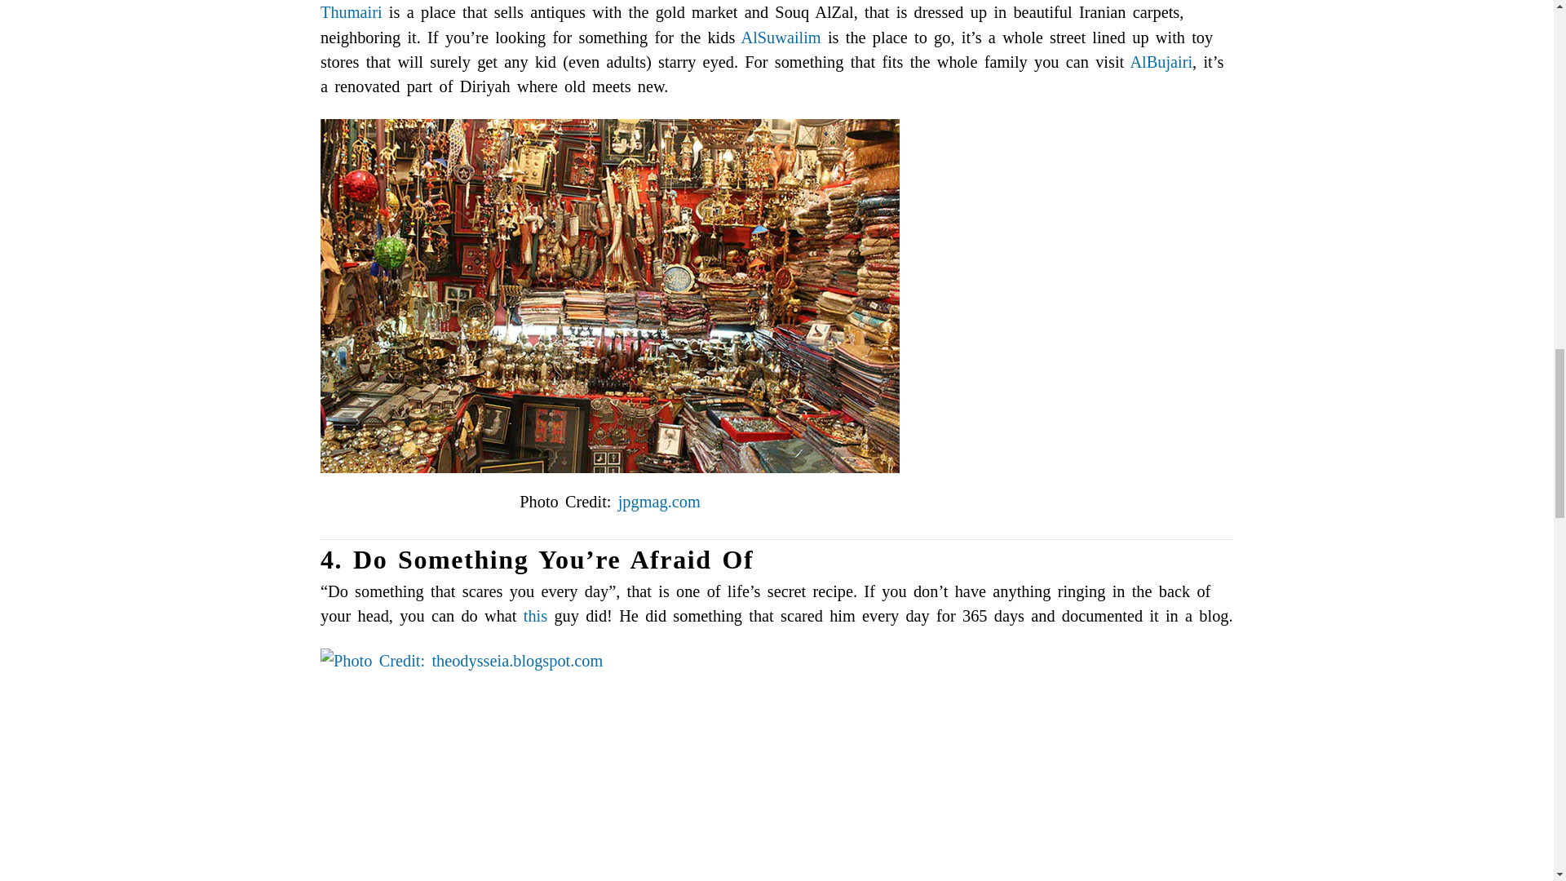  What do you see at coordinates (610, 764) in the screenshot?
I see `5 Things To Do In Riyadh During Summer 4` at bounding box center [610, 764].